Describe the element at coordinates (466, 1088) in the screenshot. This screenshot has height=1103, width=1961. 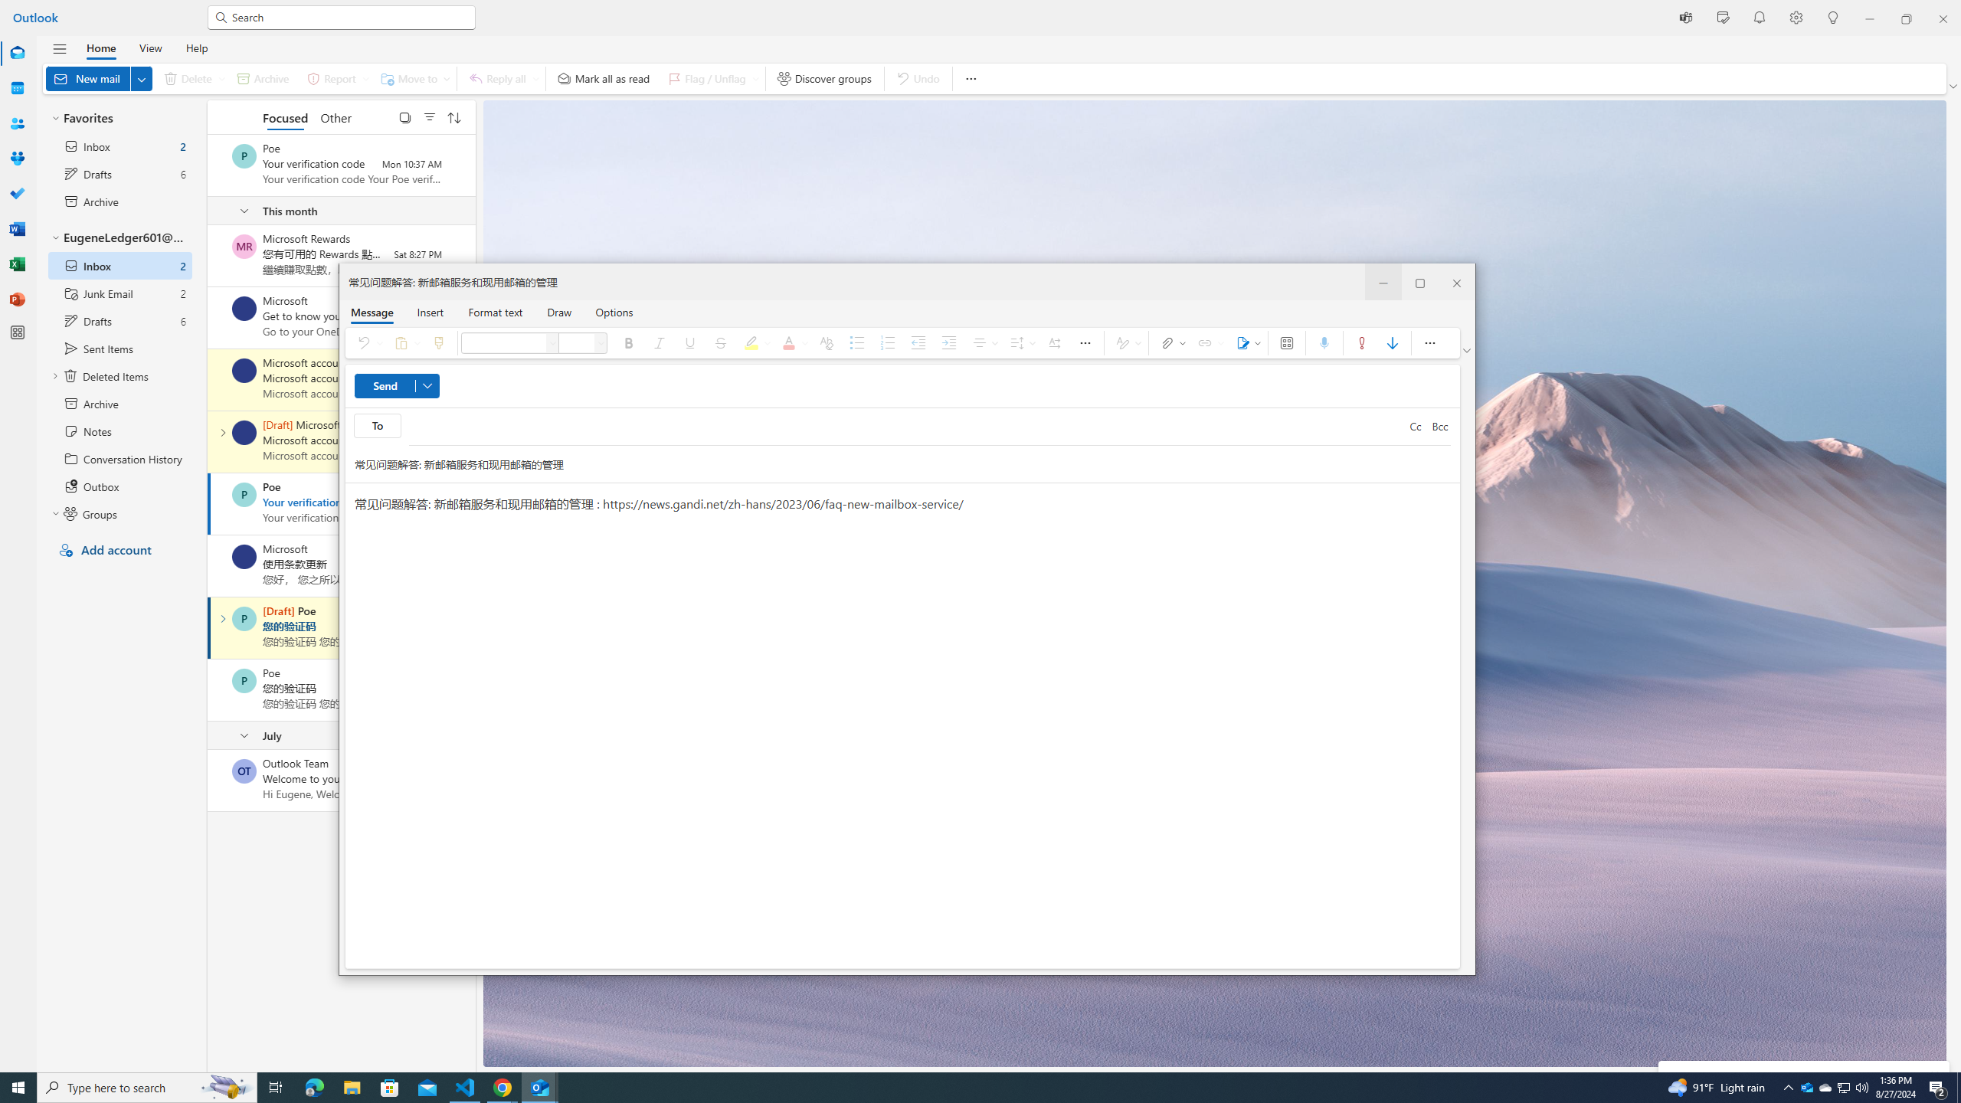
I see `Visual Studio Code - 1 running window` at that location.